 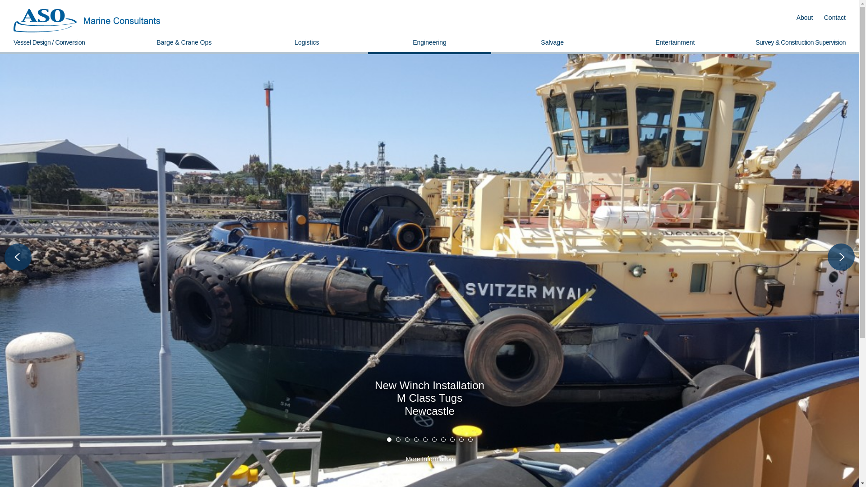 What do you see at coordinates (429, 464) in the screenshot?
I see `More Information` at bounding box center [429, 464].